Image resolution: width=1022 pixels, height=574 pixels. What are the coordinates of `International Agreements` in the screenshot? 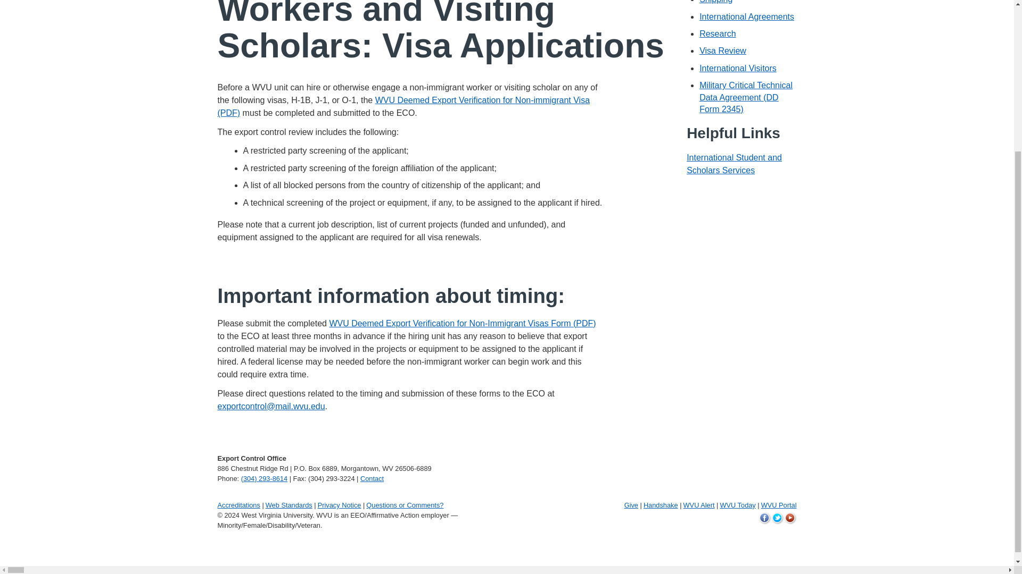 It's located at (746, 16).